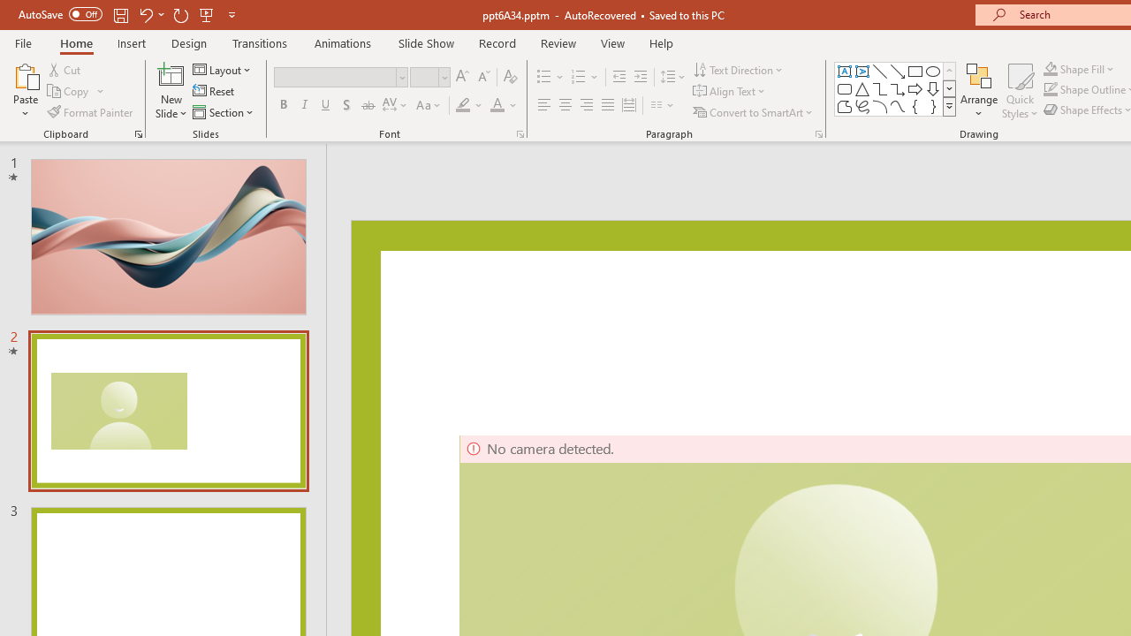  Describe the element at coordinates (65, 69) in the screenshot. I see `Cut` at that location.